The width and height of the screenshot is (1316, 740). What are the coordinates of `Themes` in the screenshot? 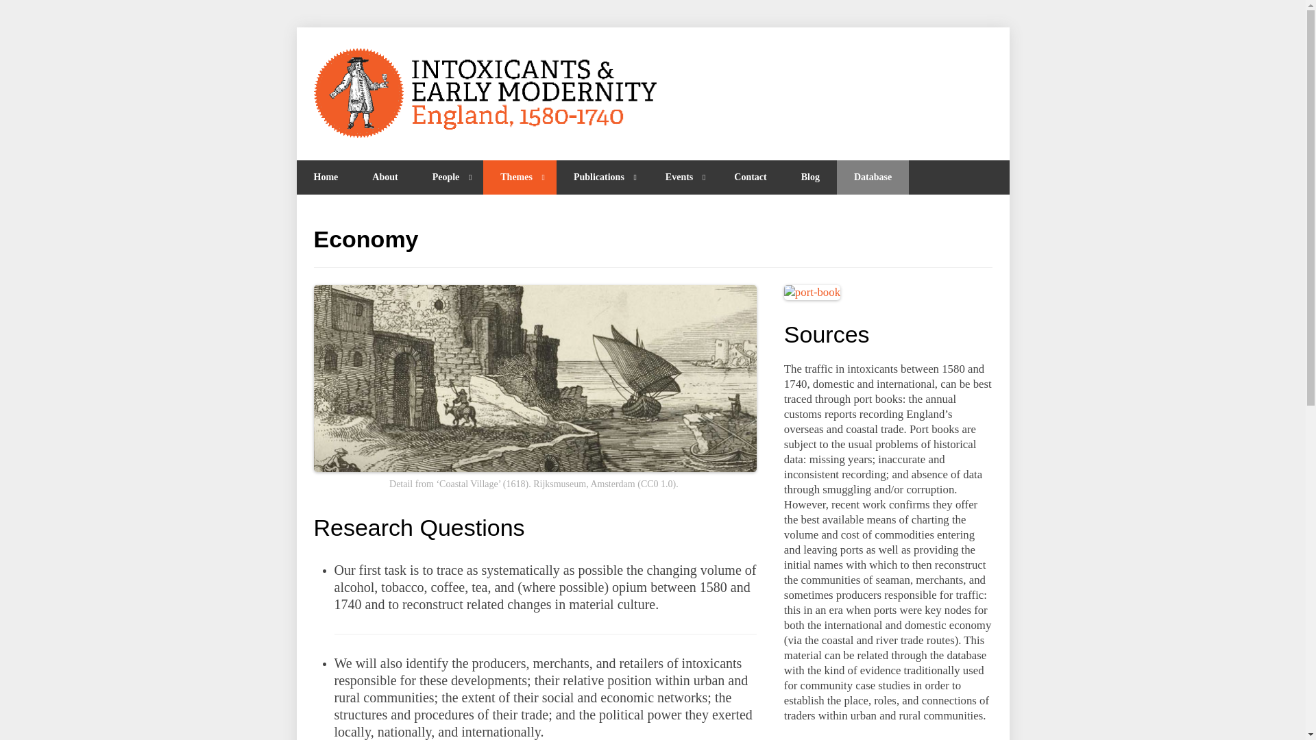 It's located at (520, 177).